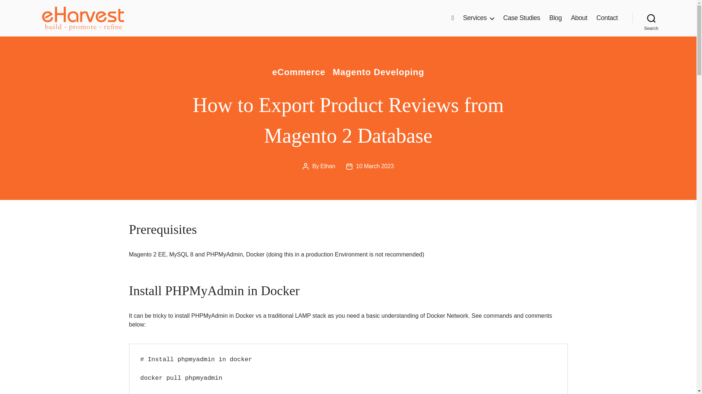 The image size is (702, 394). I want to click on Services, so click(478, 18).